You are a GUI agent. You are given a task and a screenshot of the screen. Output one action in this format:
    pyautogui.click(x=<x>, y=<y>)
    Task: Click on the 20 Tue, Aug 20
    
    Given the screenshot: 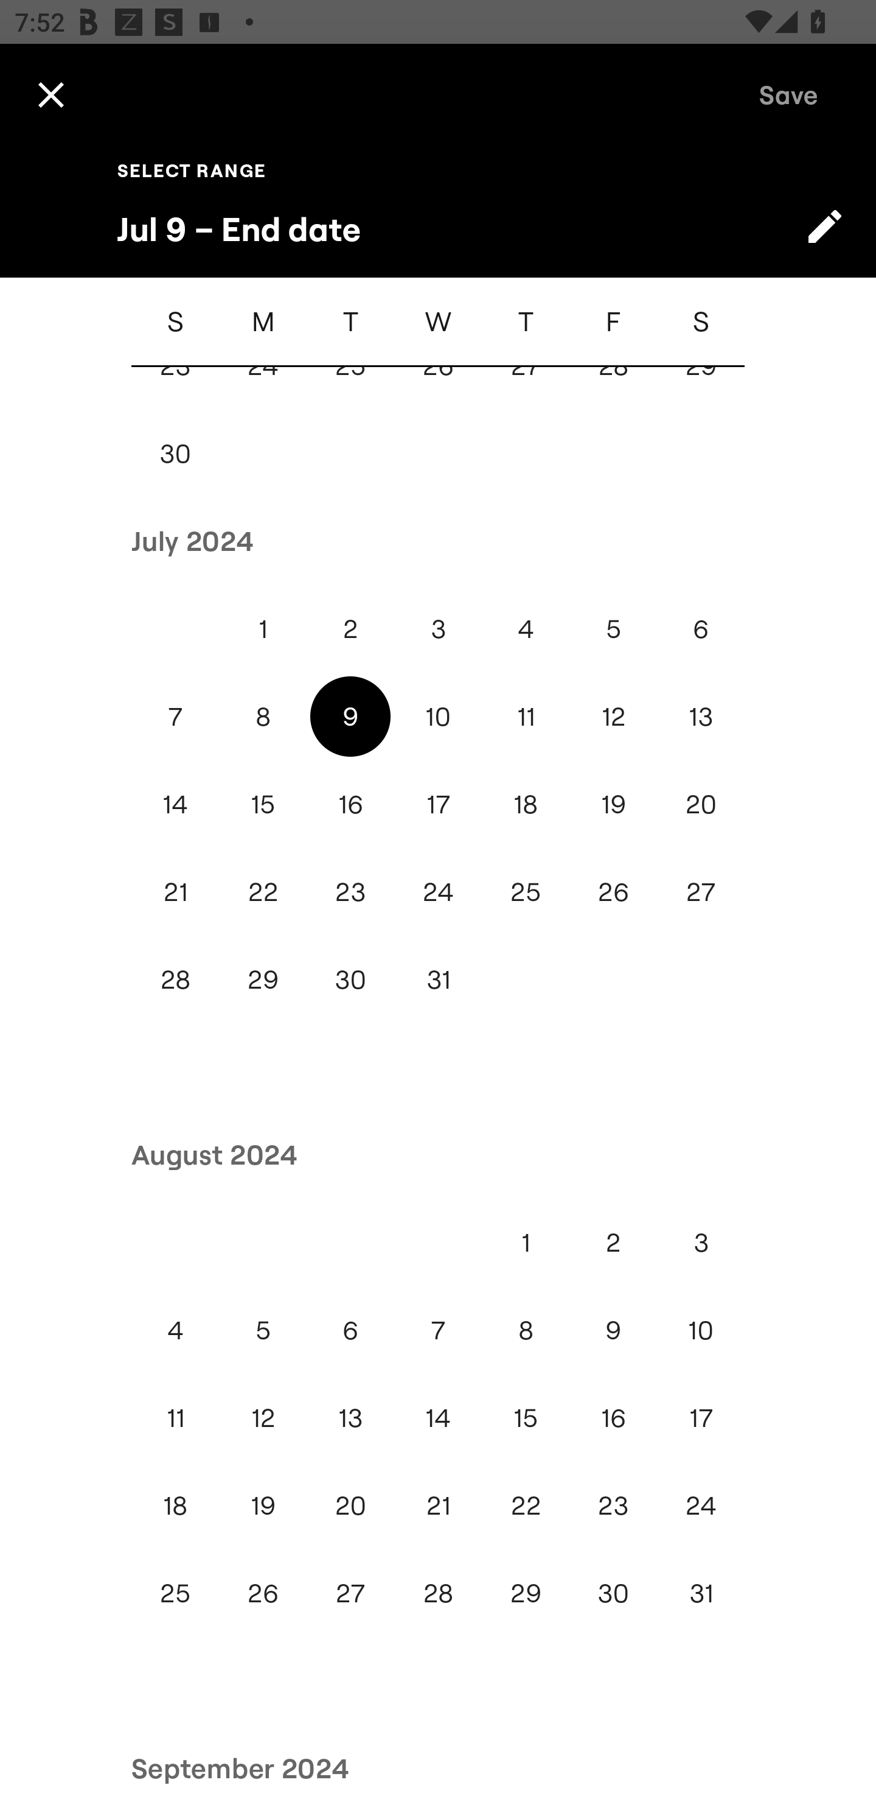 What is the action you would take?
    pyautogui.click(x=350, y=1505)
    